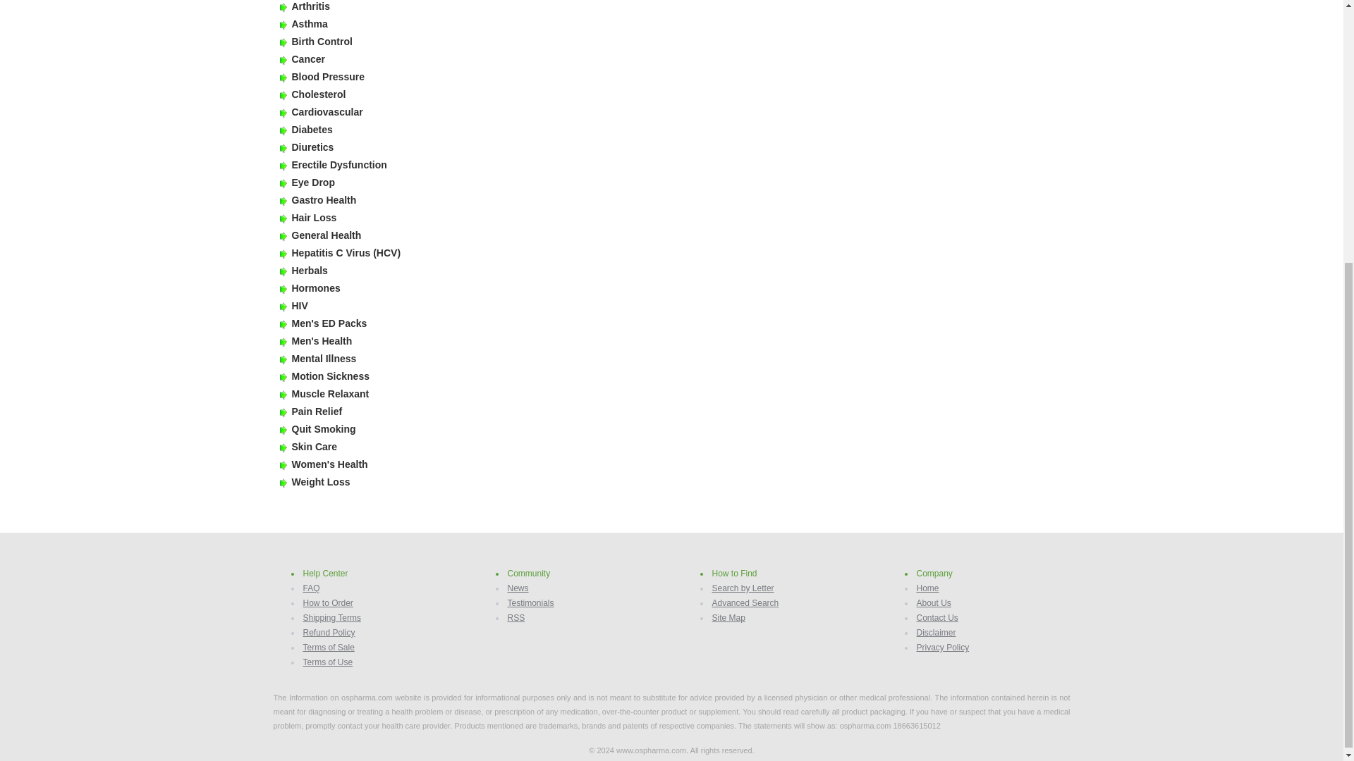 This screenshot has width=1354, height=761. I want to click on Privacy Policy, so click(942, 647).